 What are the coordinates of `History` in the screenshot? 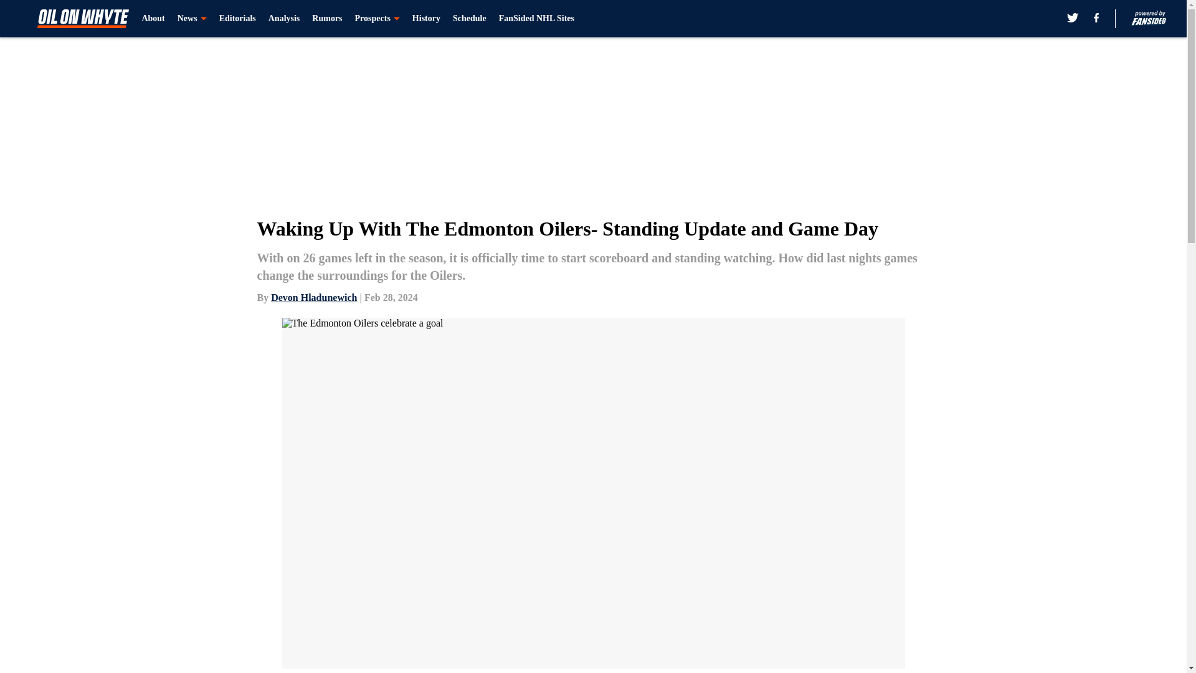 It's located at (426, 19).